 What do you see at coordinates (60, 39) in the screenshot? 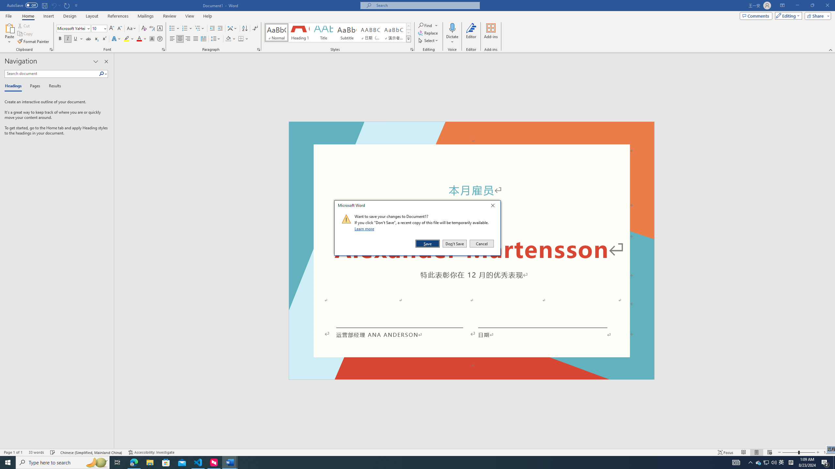
I see `Bold` at bounding box center [60, 39].